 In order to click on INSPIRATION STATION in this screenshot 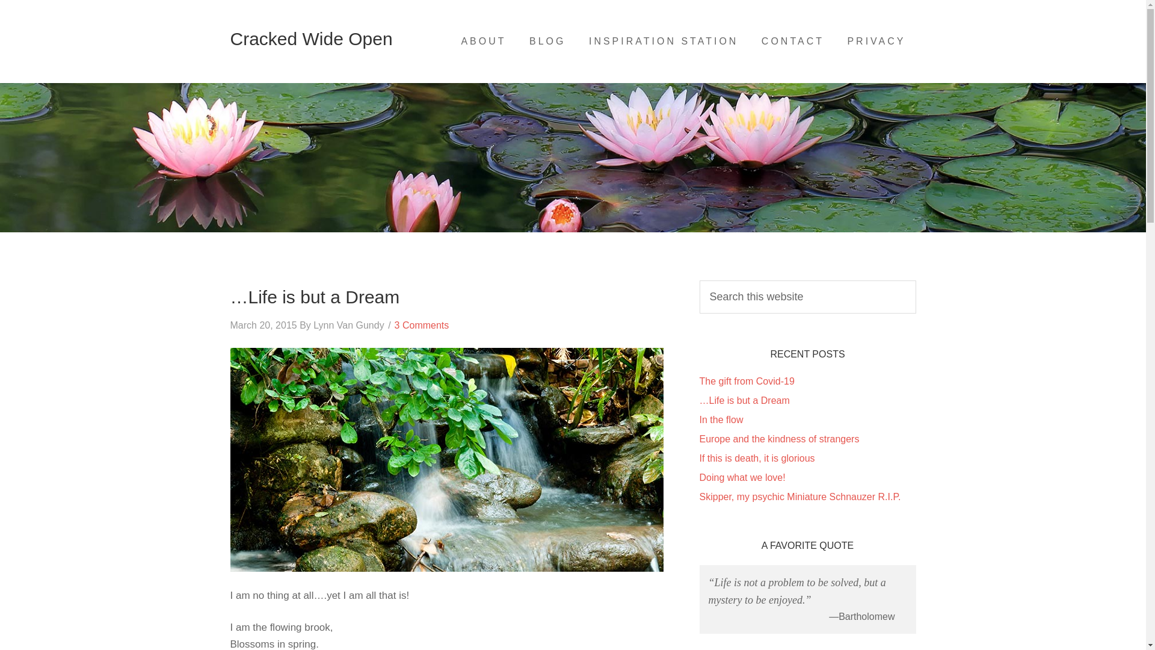, I will do `click(663, 41)`.